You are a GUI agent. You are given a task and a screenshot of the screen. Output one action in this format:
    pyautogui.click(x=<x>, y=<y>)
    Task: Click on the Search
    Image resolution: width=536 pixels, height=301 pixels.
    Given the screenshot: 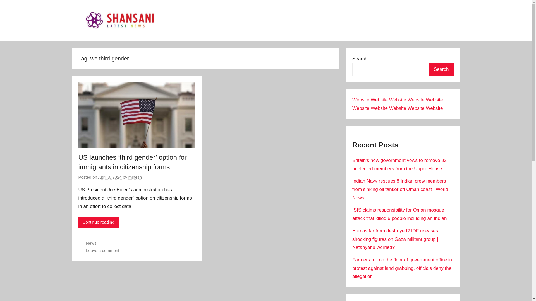 What is the action you would take?
    pyautogui.click(x=441, y=69)
    